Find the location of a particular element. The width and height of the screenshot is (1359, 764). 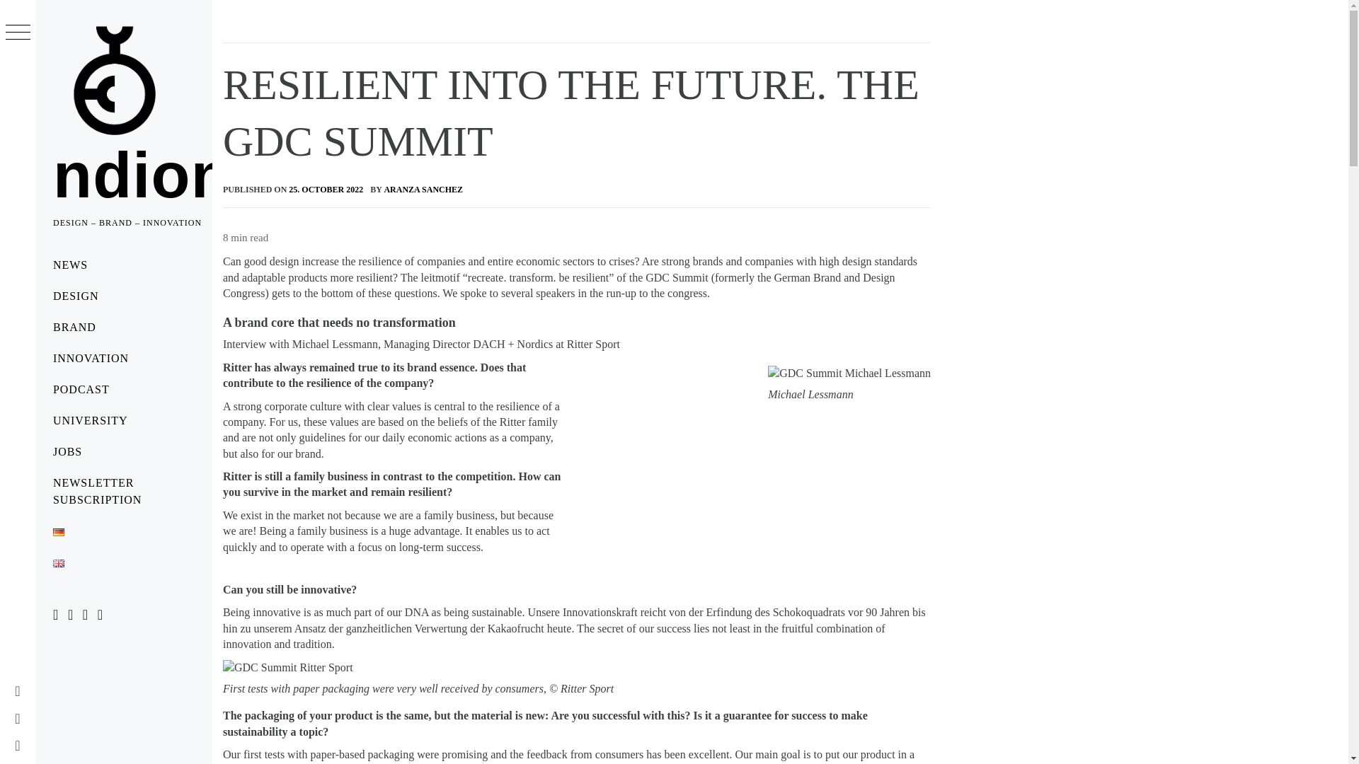

INNOVATION is located at coordinates (123, 358).